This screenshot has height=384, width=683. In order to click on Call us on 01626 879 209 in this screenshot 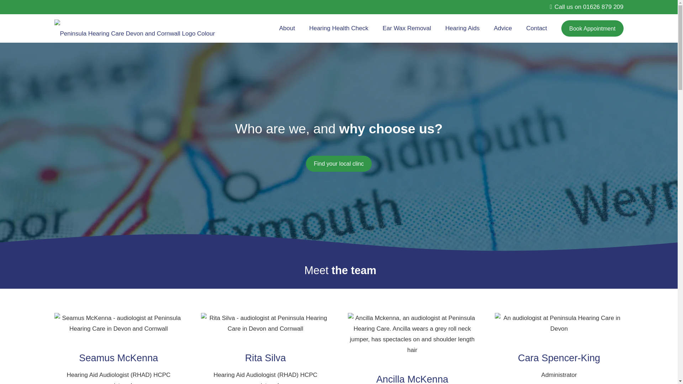, I will do `click(586, 7)`.